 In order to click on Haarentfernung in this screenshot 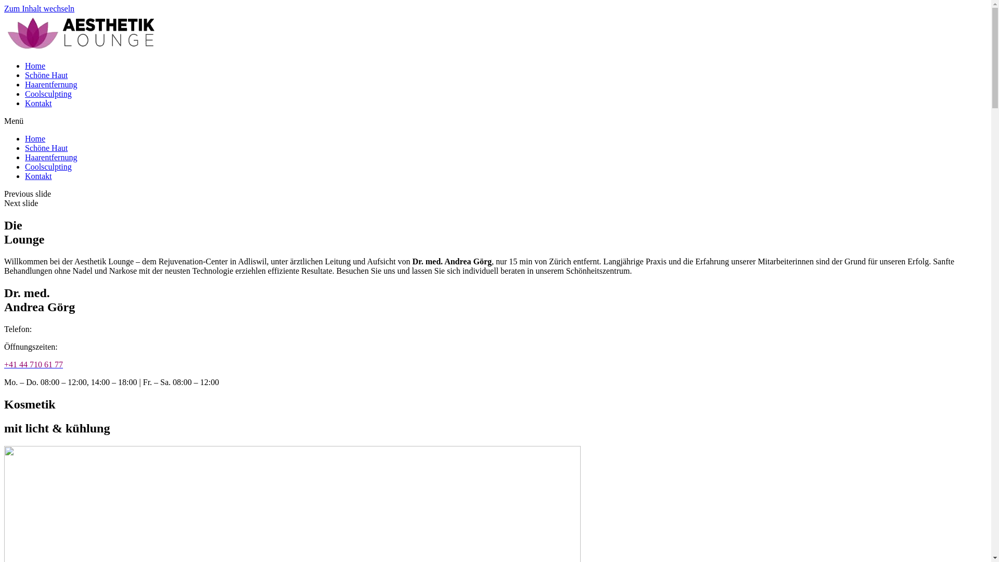, I will do `click(51, 157)`.